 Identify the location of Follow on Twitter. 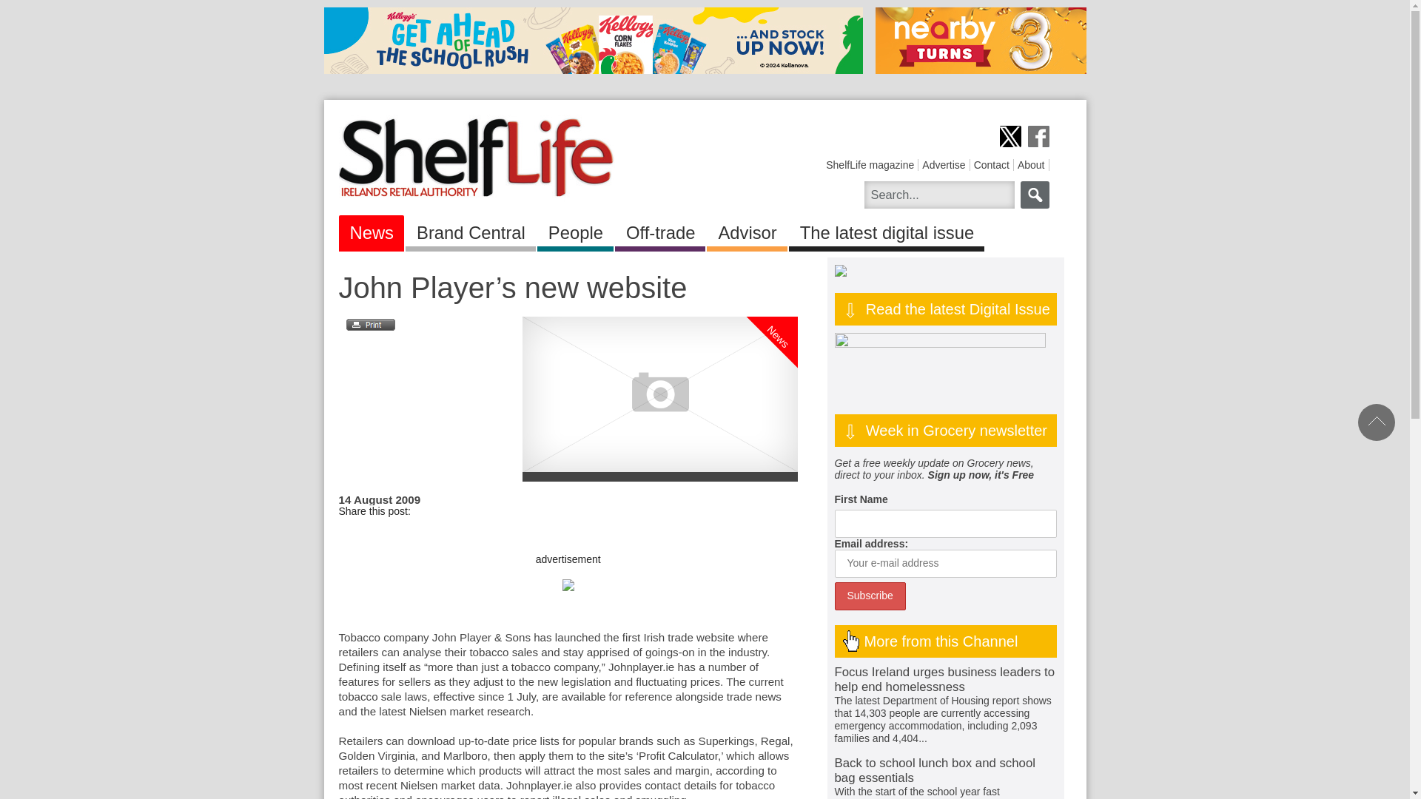
(1010, 136).